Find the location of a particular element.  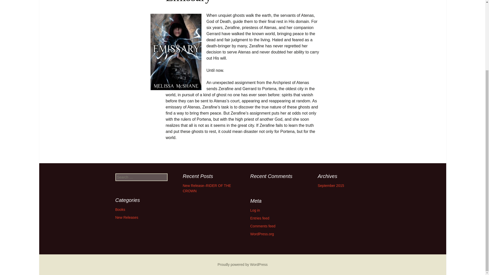

Books is located at coordinates (120, 209).